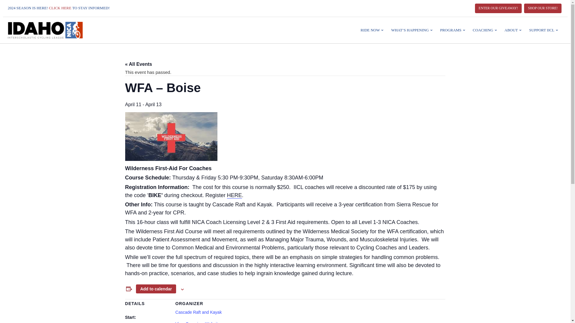 The width and height of the screenshot is (575, 323). What do you see at coordinates (543, 8) in the screenshot?
I see `SHOP OUR STORE!` at bounding box center [543, 8].